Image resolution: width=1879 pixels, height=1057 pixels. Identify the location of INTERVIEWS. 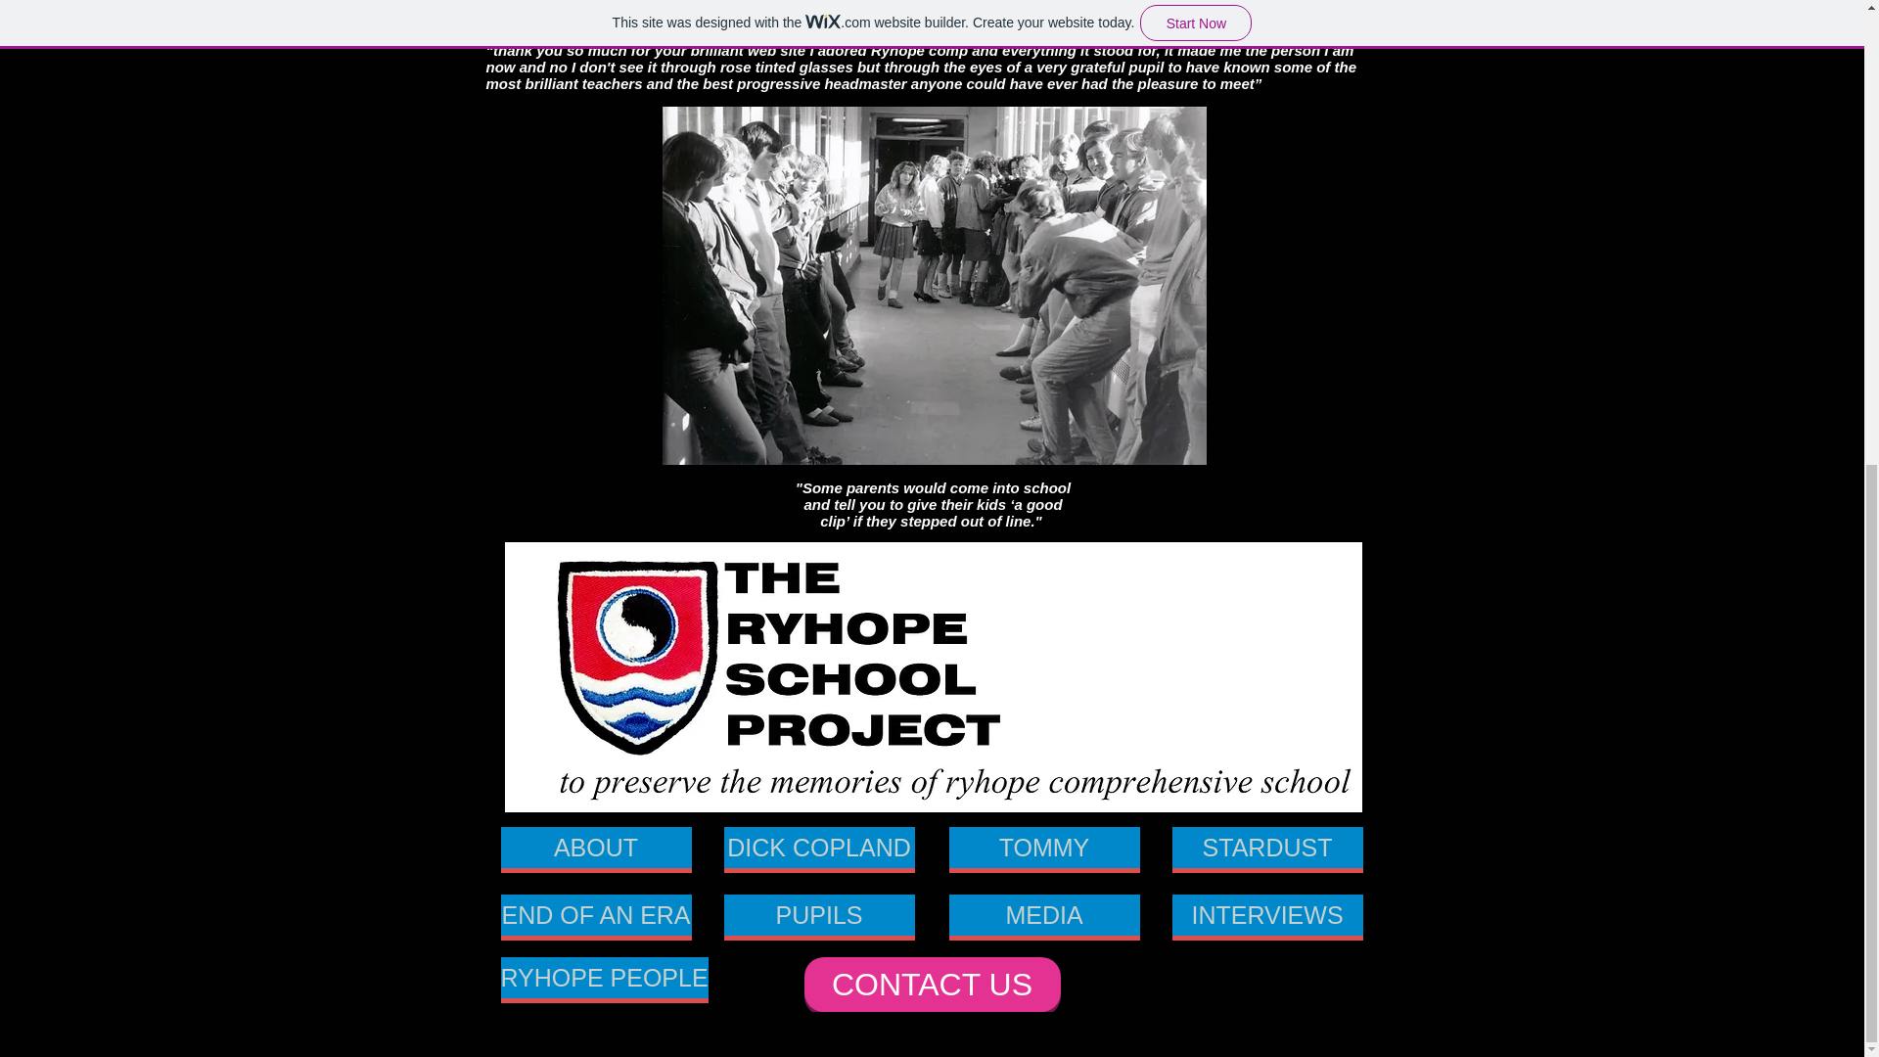
(1268, 914).